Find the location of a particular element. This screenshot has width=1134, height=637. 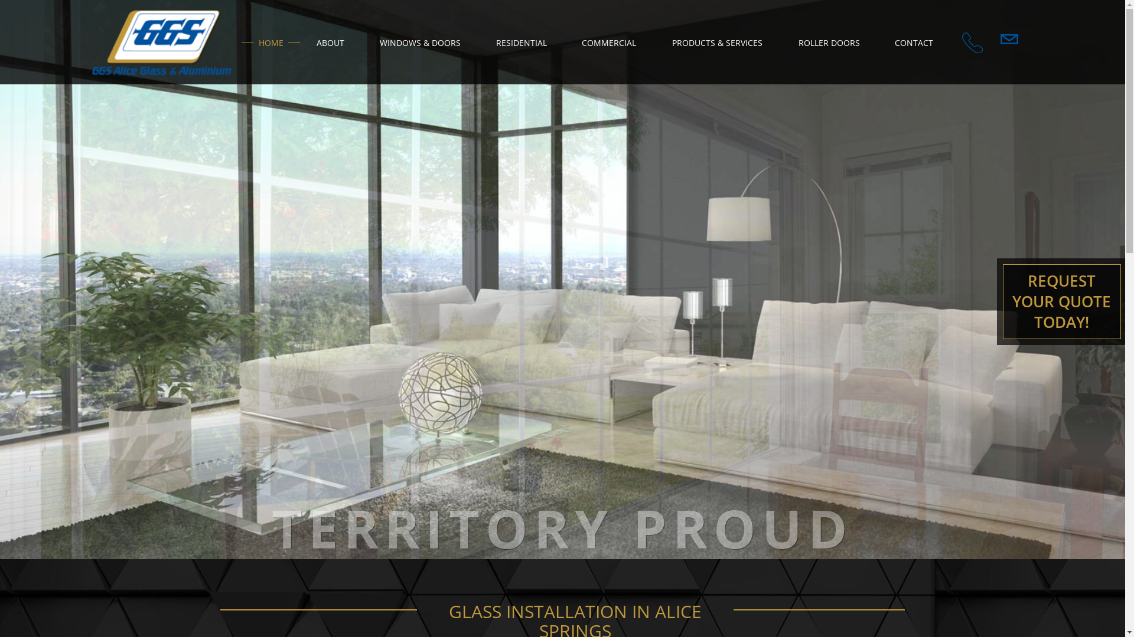

REQUEST YOUR QUOTE TODAY! is located at coordinates (1062, 302).